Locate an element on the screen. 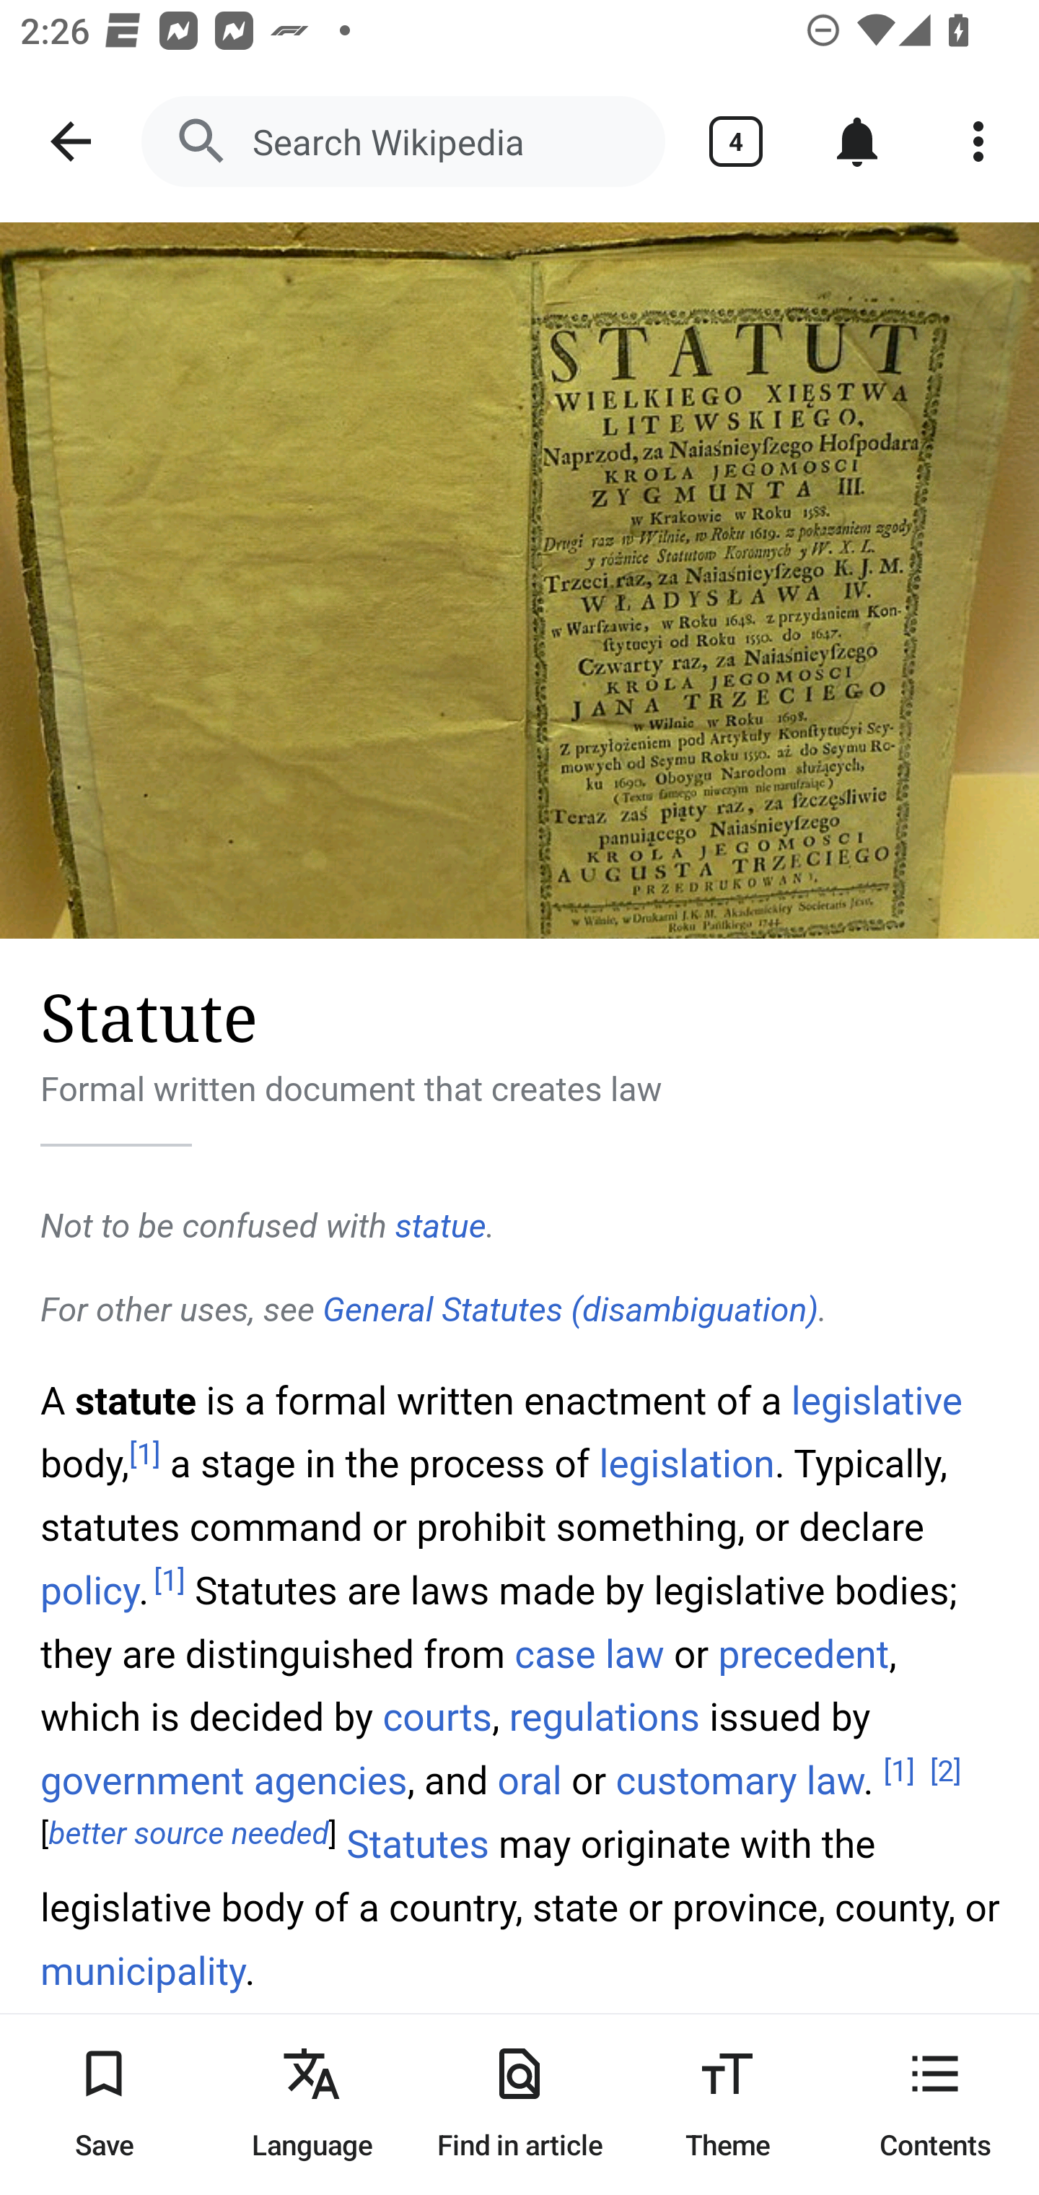  Statutes is located at coordinates (418, 1846).